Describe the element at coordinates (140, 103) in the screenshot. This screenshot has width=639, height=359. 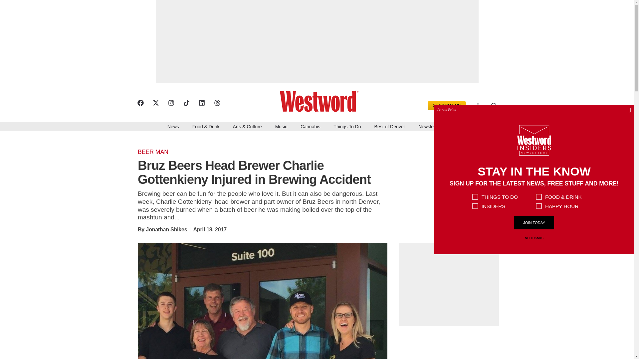
I see `facebook` at that location.